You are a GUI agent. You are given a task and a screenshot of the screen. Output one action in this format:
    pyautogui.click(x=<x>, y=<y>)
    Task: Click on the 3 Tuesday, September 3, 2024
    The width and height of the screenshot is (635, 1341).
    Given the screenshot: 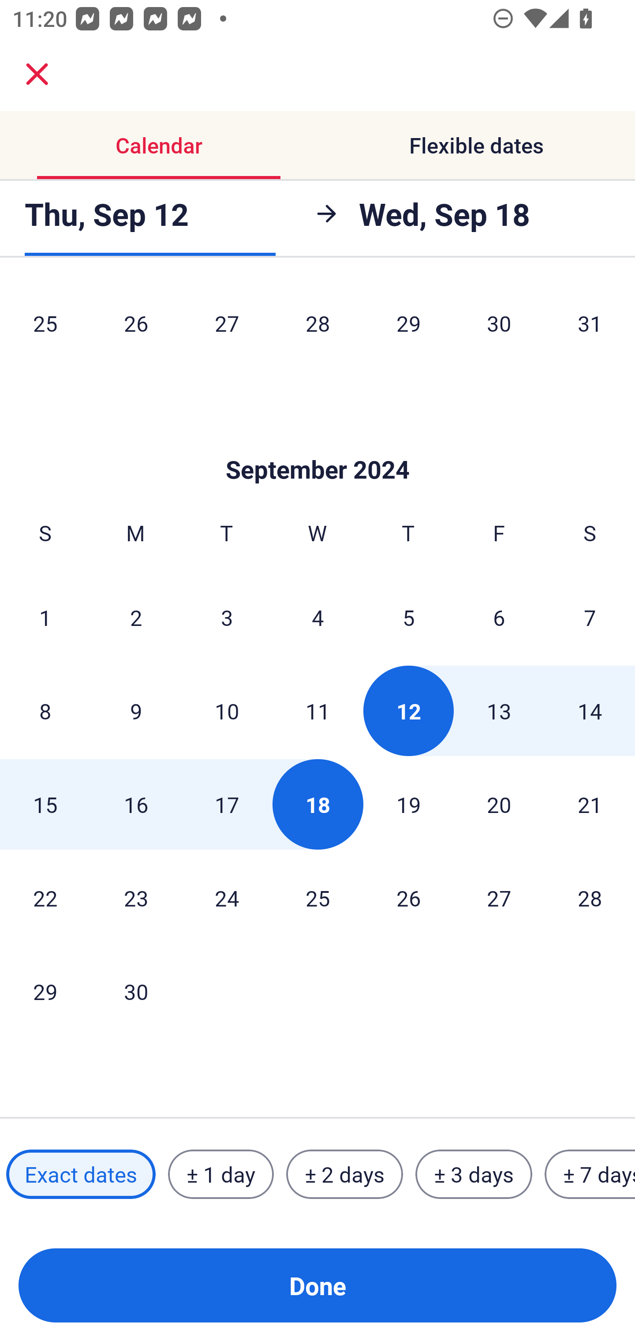 What is the action you would take?
    pyautogui.click(x=227, y=618)
    